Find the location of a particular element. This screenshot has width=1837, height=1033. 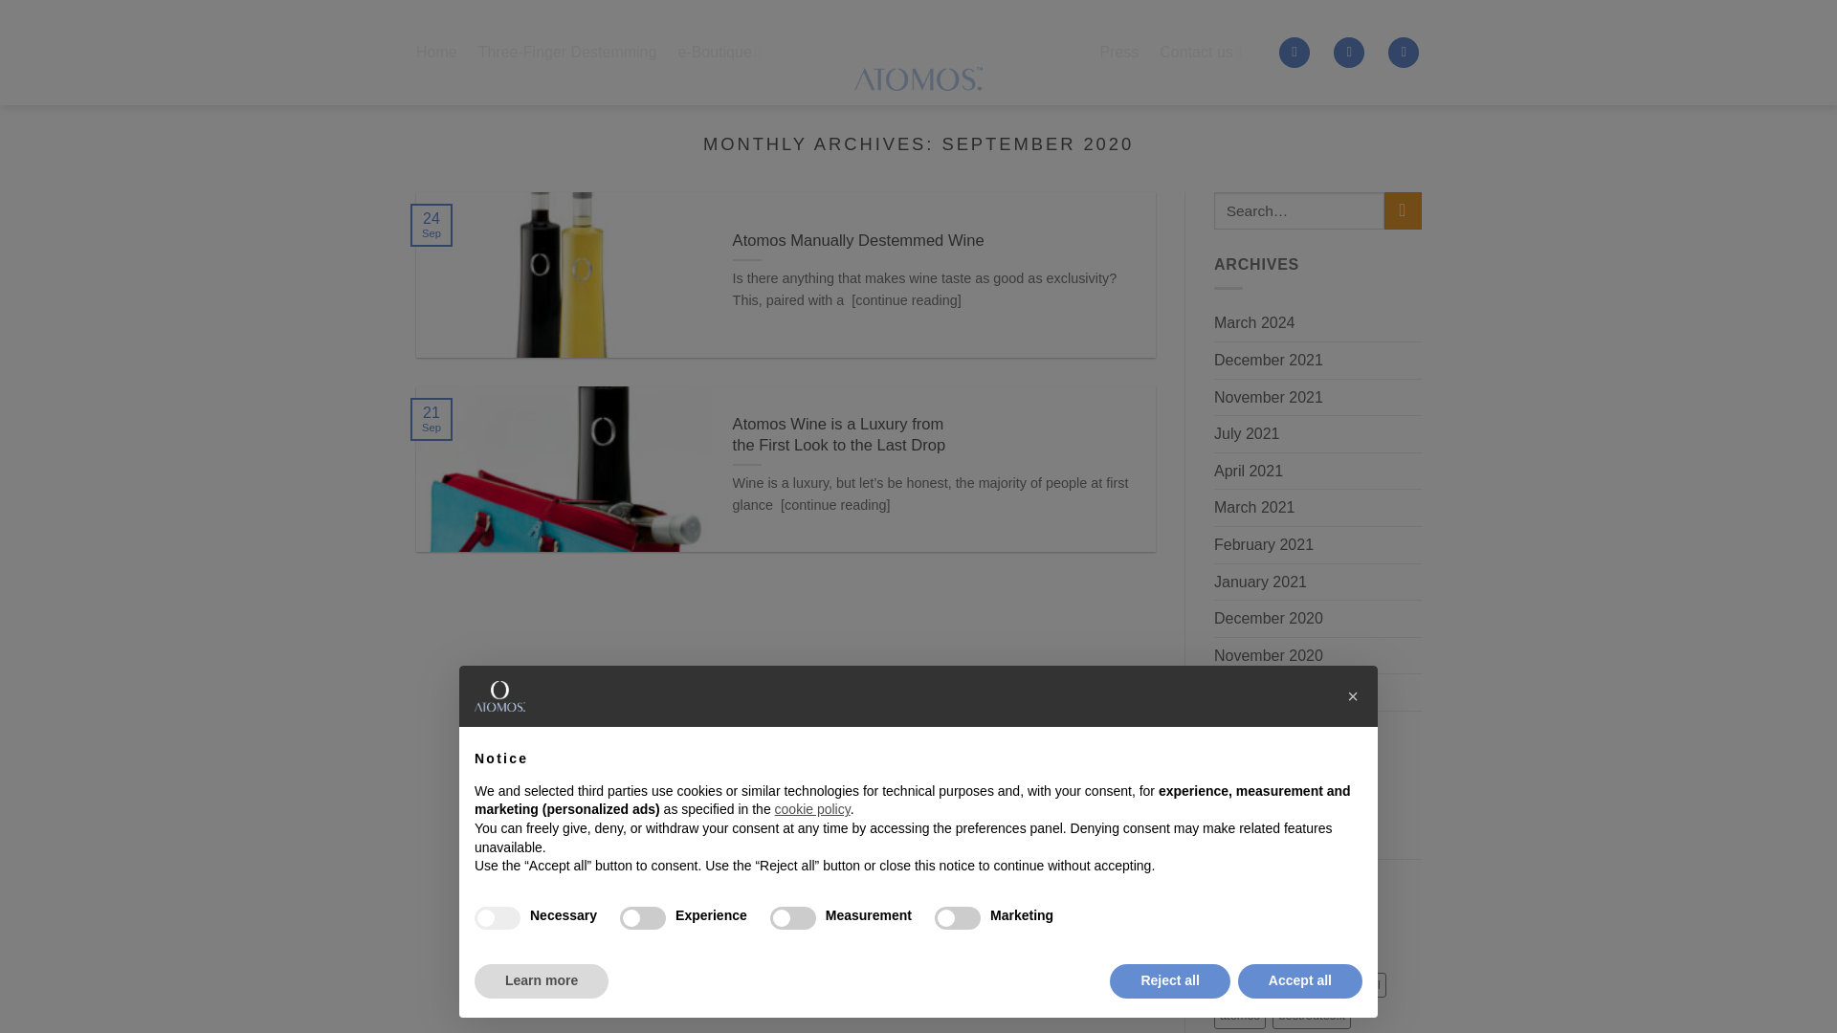

Atomos Wine is a Luxury from the First Look to the Last Drop is located at coordinates (934, 434).